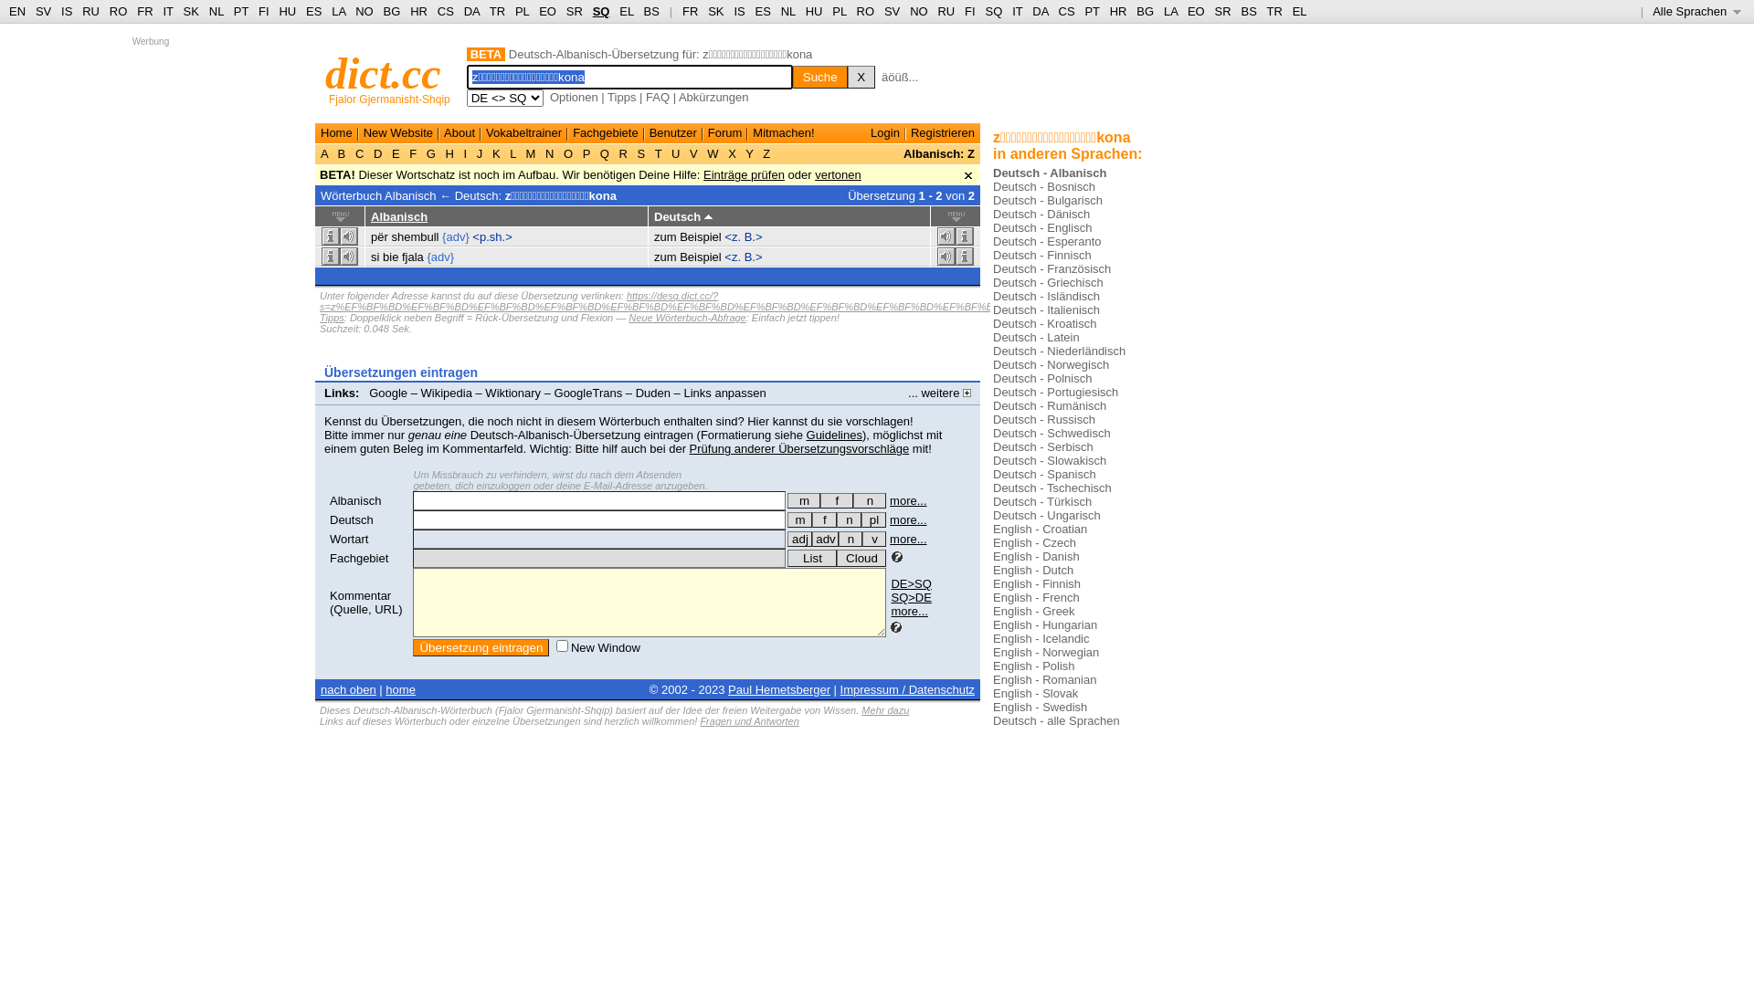 The height and width of the screenshot is (986, 1754). What do you see at coordinates (513, 153) in the screenshot?
I see `L` at bounding box center [513, 153].